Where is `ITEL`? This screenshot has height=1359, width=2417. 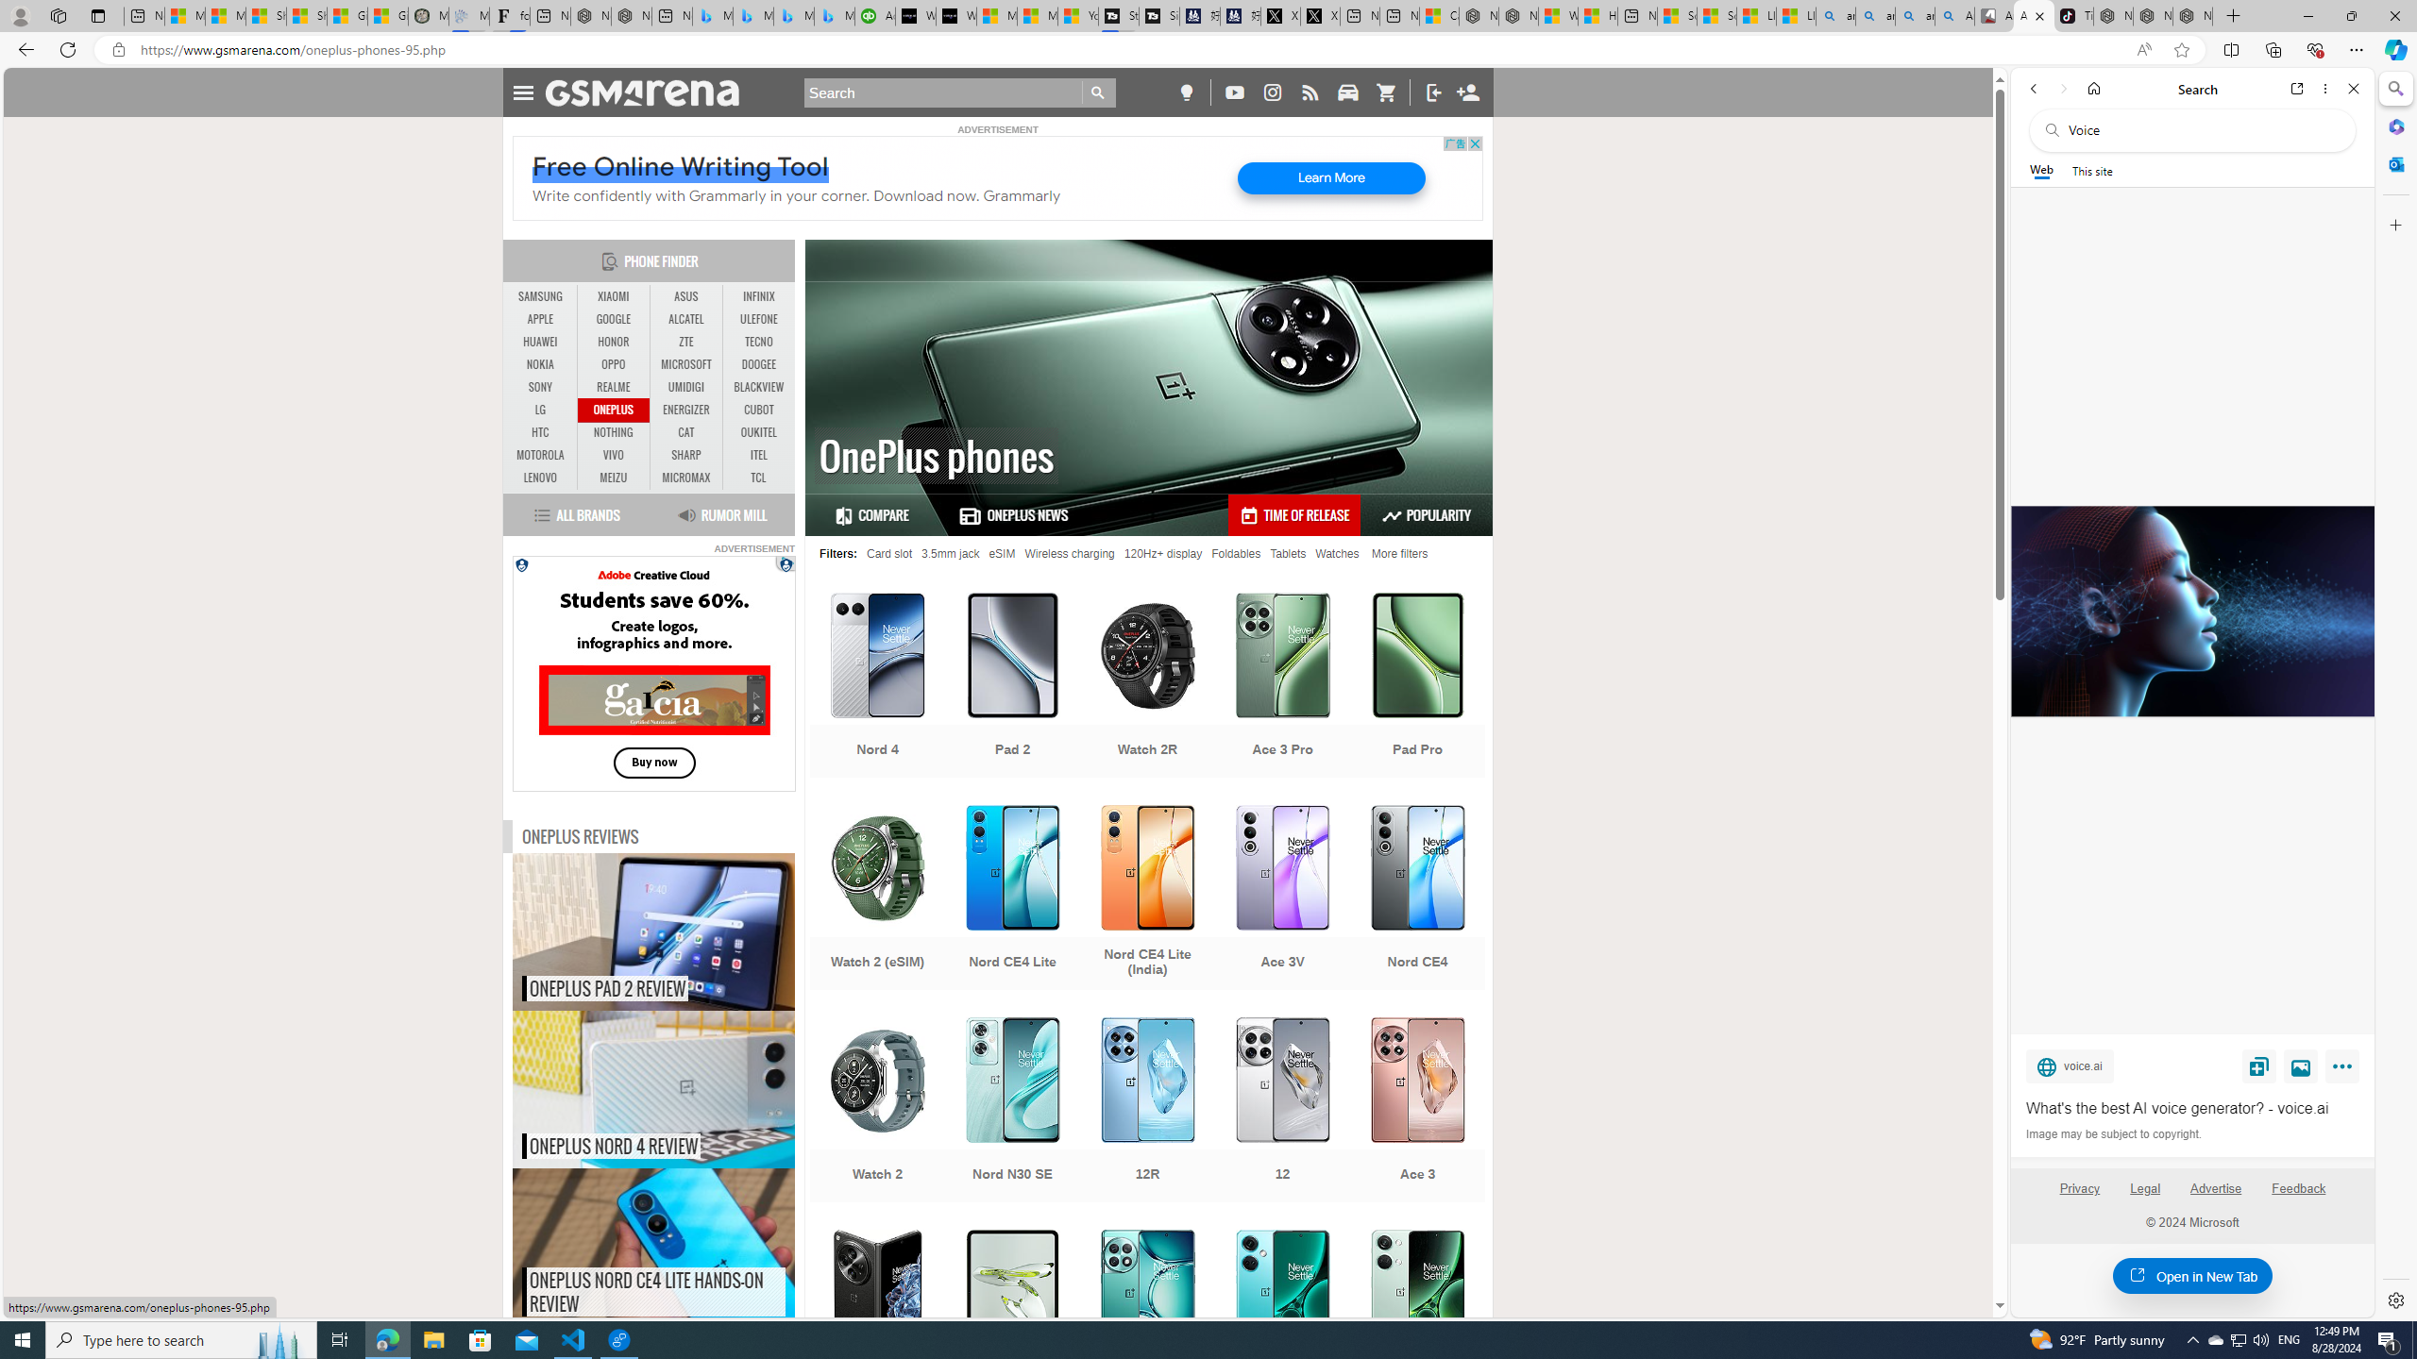
ITEL is located at coordinates (759, 455).